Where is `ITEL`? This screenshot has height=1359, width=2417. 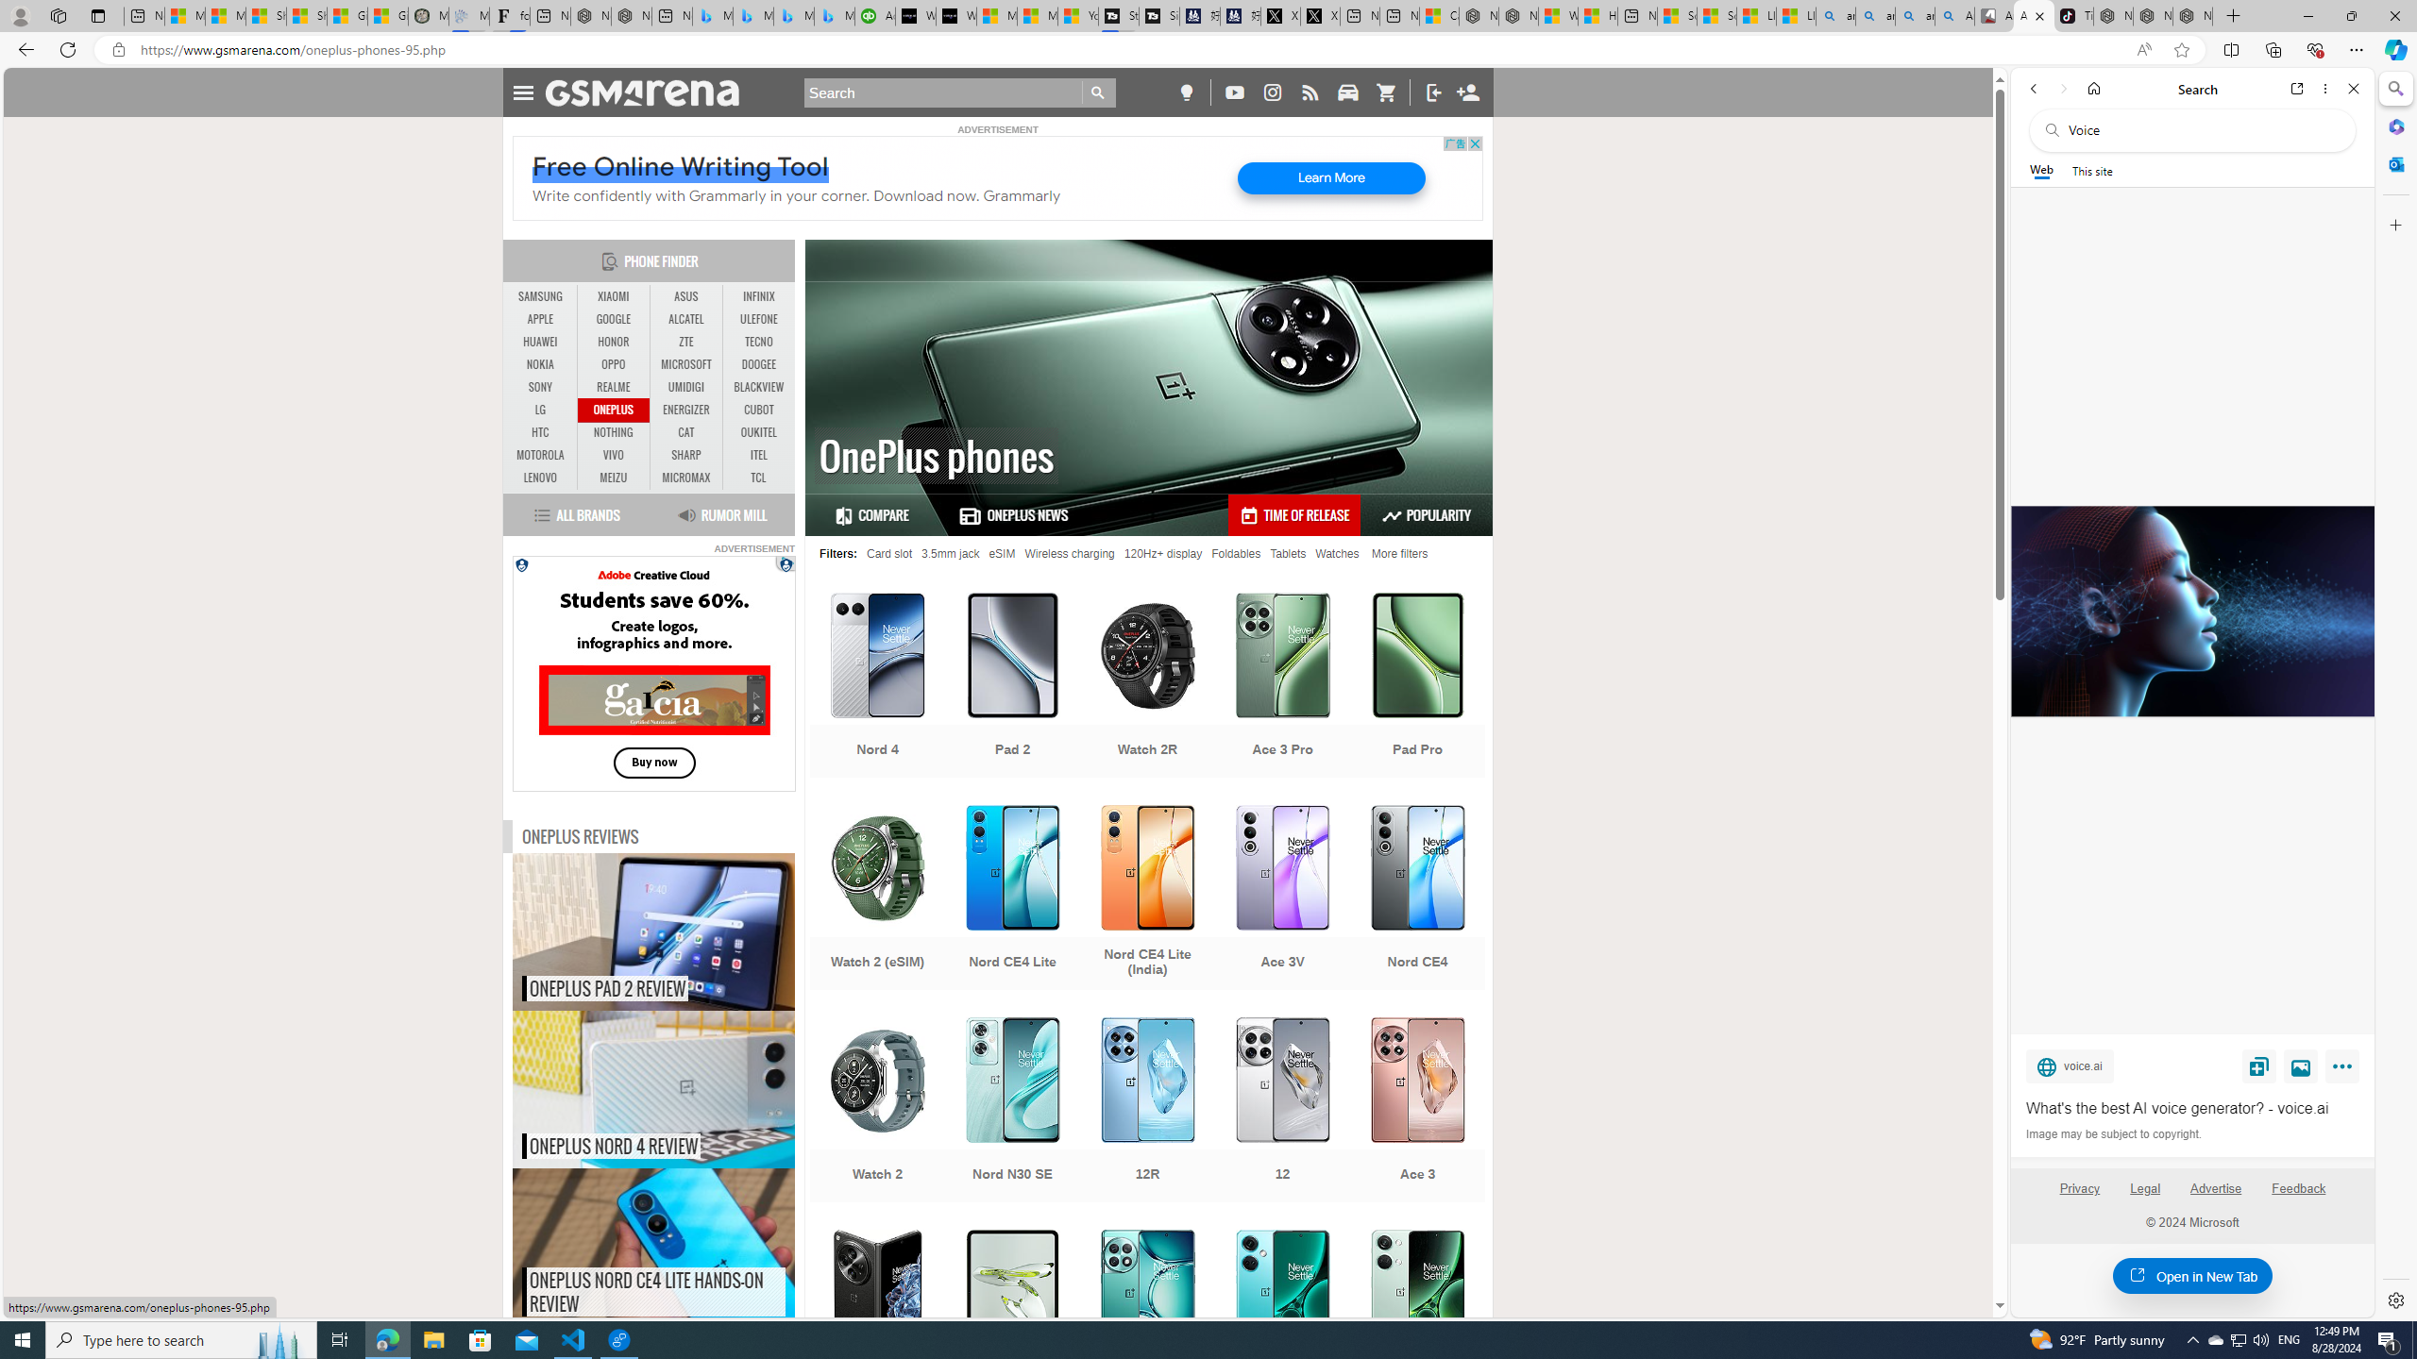
ITEL is located at coordinates (759, 455).